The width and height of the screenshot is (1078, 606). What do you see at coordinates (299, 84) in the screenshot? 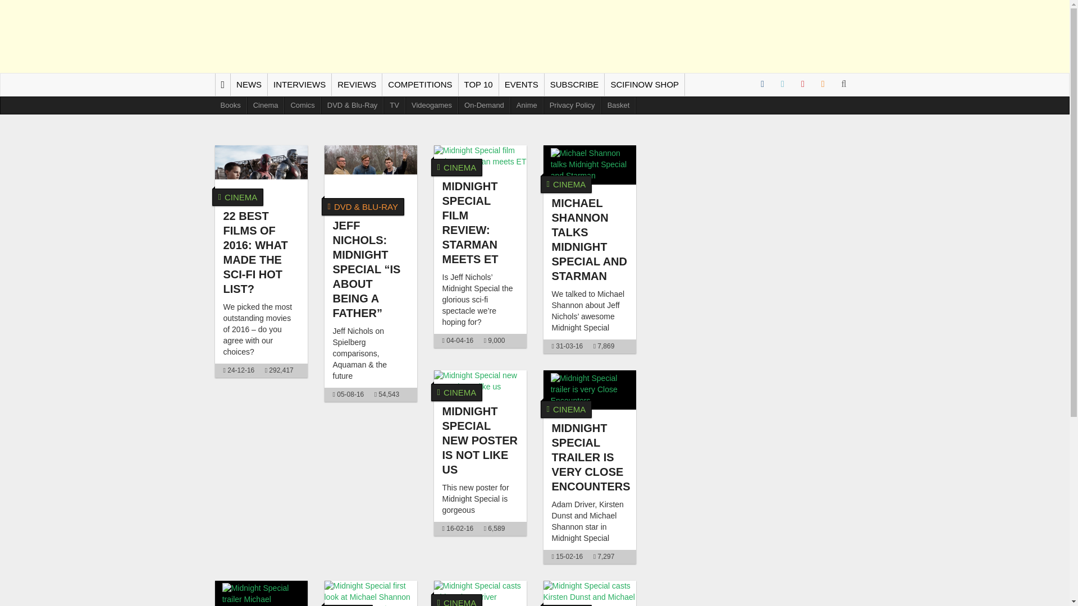
I see `INTERVIEWS` at bounding box center [299, 84].